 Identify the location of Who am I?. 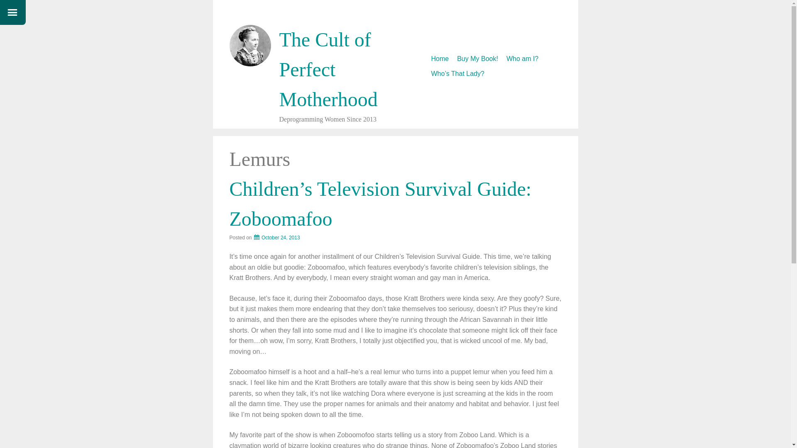
(522, 59).